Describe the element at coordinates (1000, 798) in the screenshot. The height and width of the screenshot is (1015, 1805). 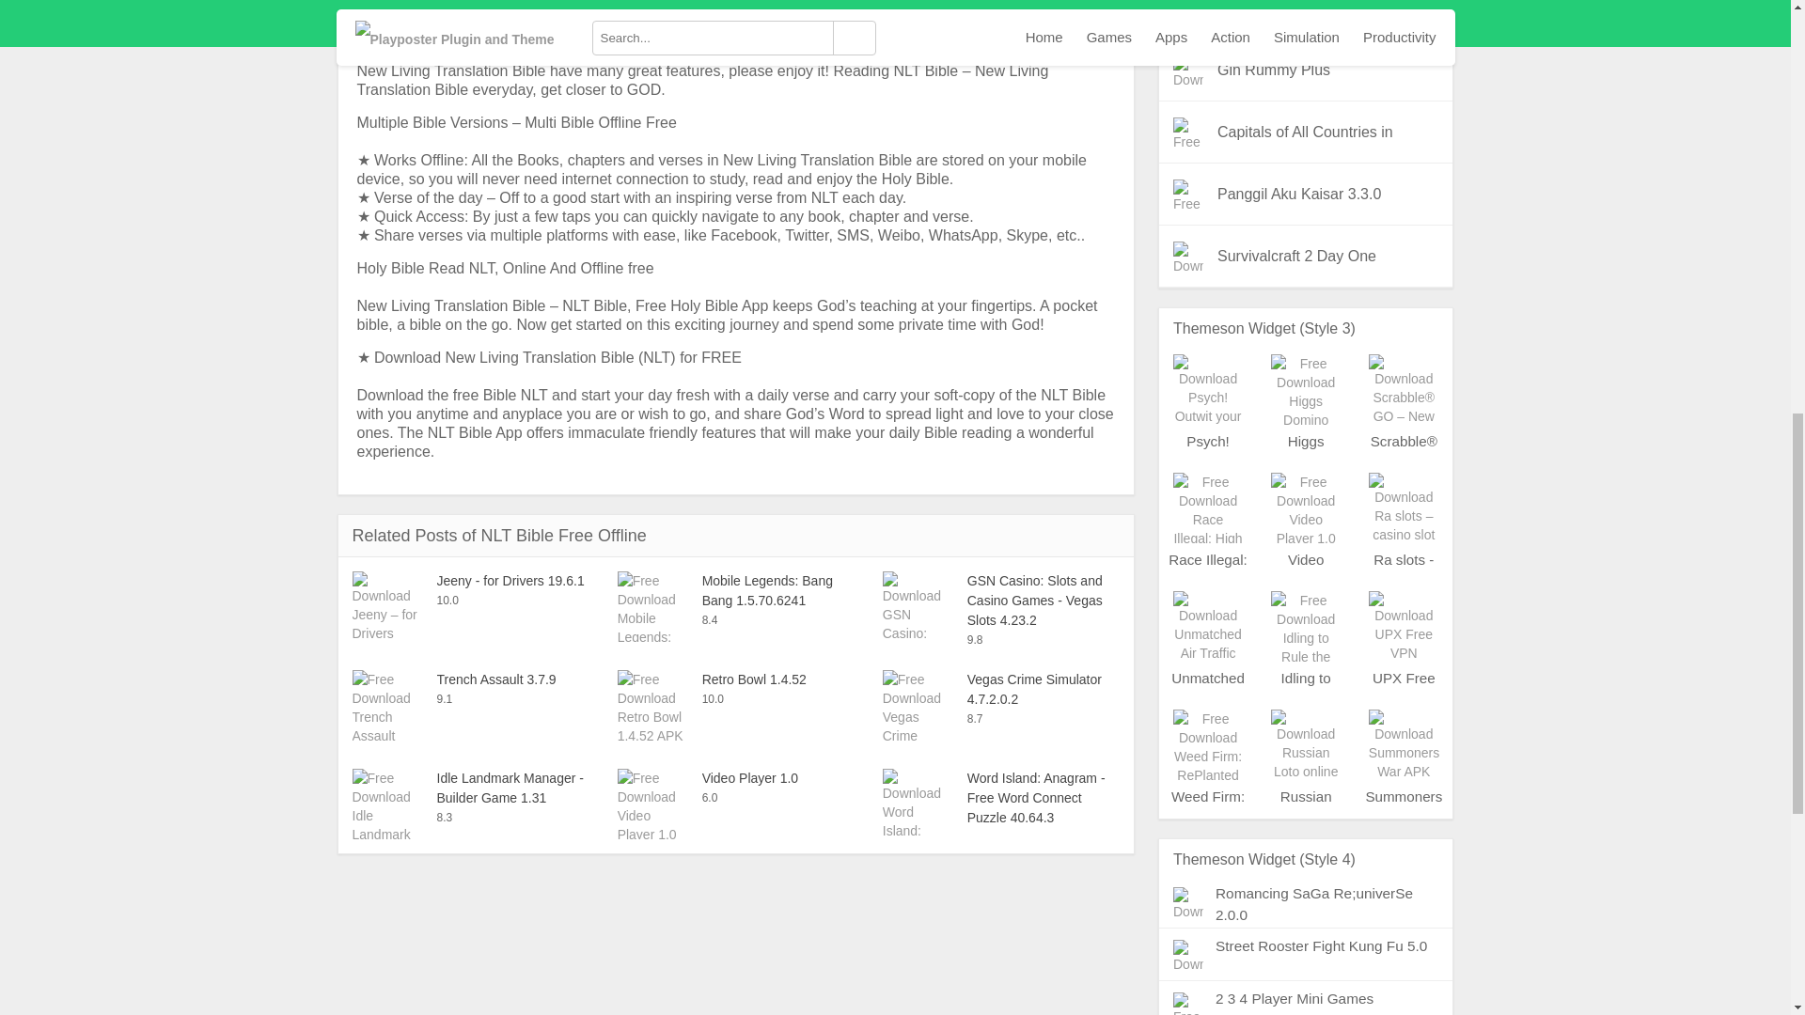
I see `Word Island: Anagram - Free Word Connect Puzzle 40.64.3` at that location.